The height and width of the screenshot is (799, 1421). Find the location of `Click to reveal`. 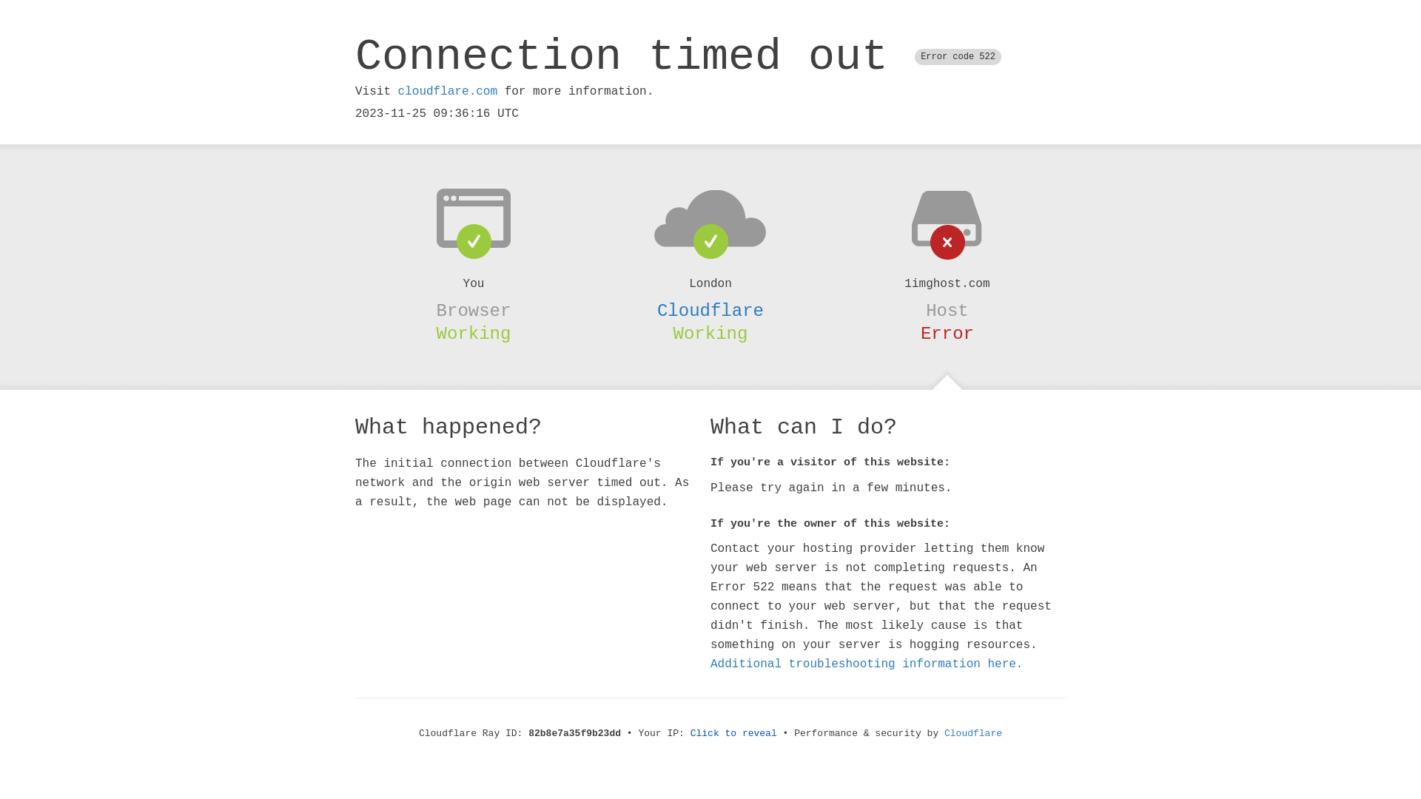

Click to reveal is located at coordinates (734, 734).